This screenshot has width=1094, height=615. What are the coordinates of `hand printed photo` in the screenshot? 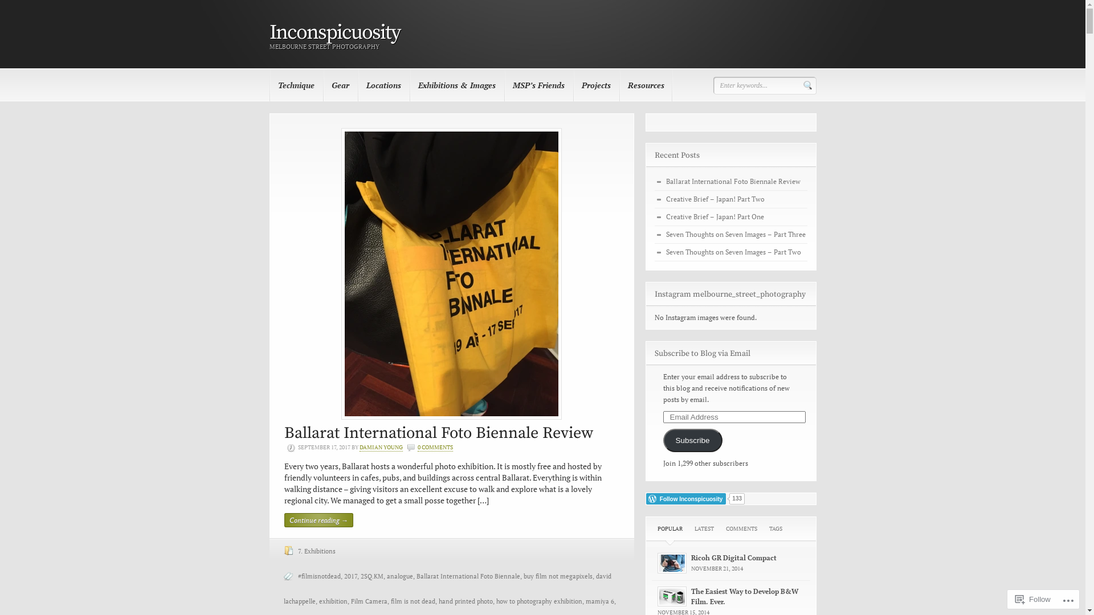 It's located at (466, 601).